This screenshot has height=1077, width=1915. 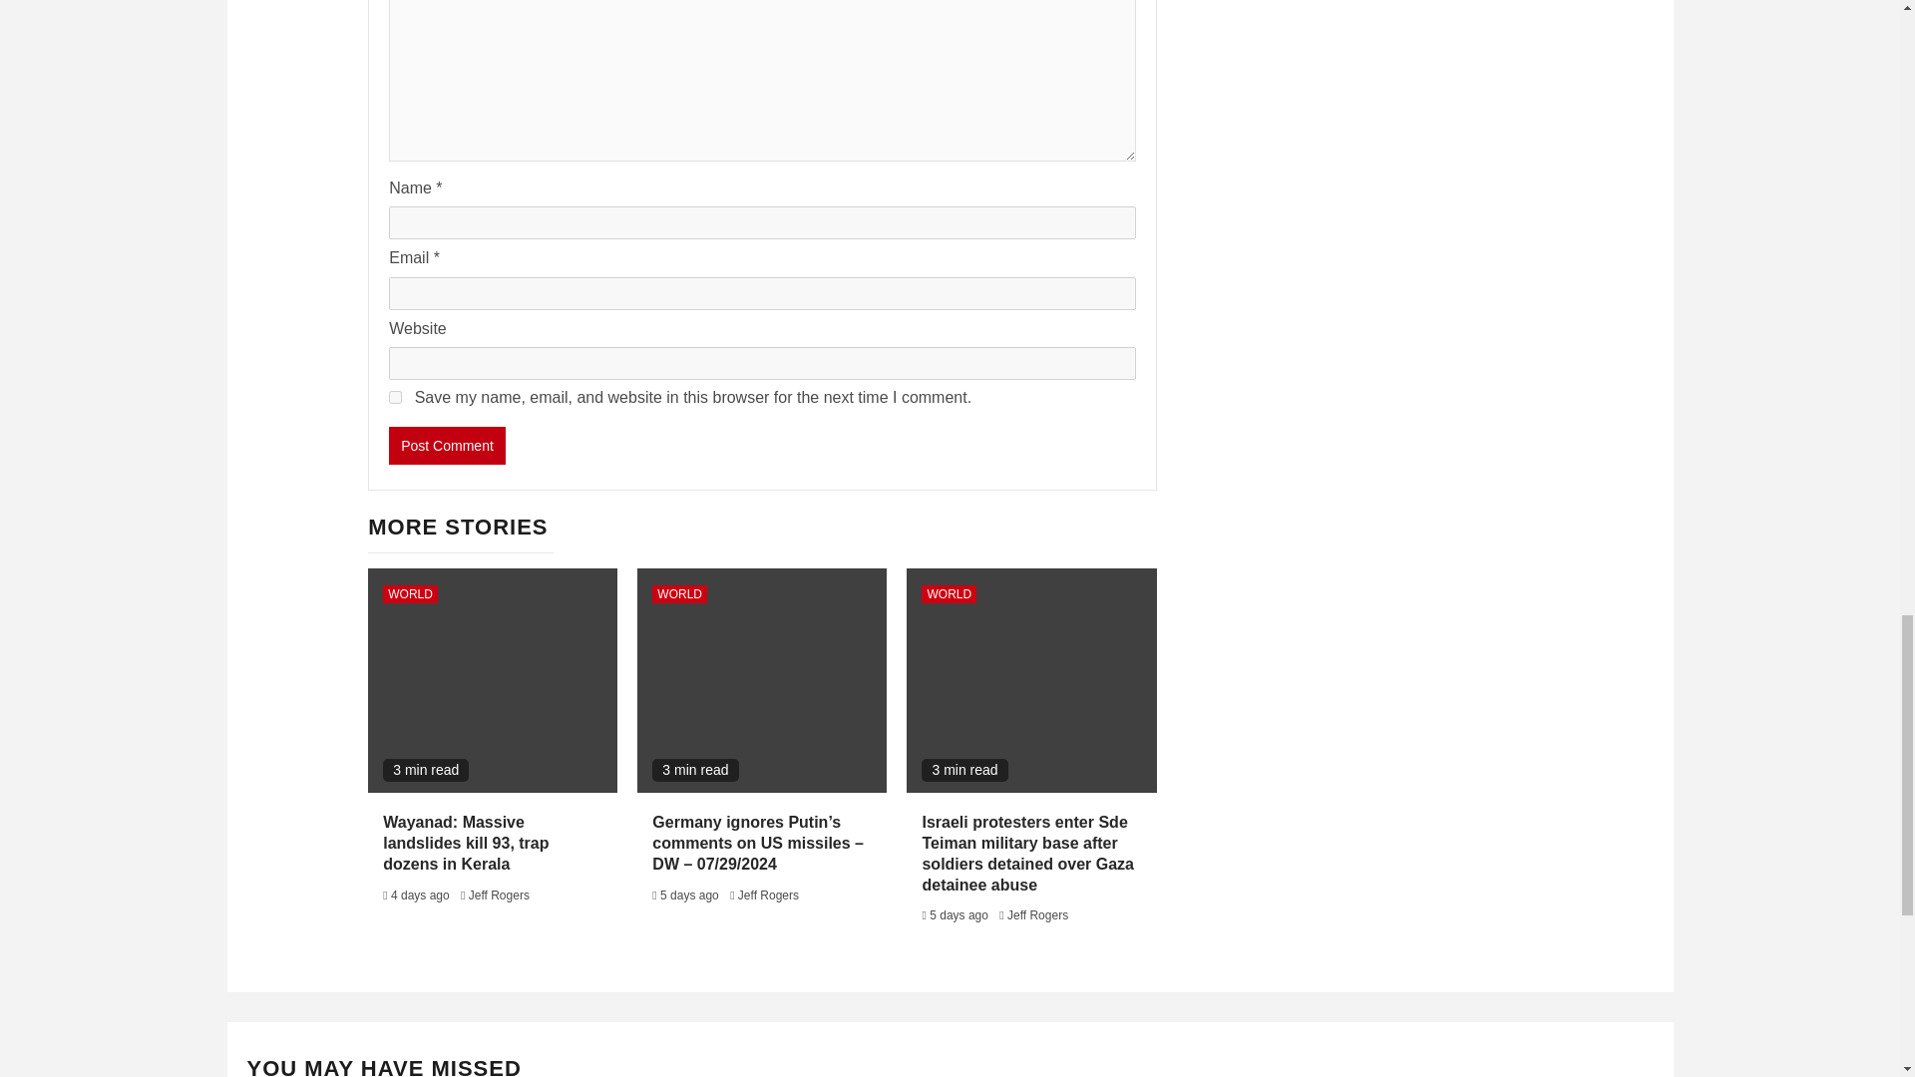 What do you see at coordinates (465, 843) in the screenshot?
I see `Wayanad: Massive landslides kill 93, trap dozens in Kerala` at bounding box center [465, 843].